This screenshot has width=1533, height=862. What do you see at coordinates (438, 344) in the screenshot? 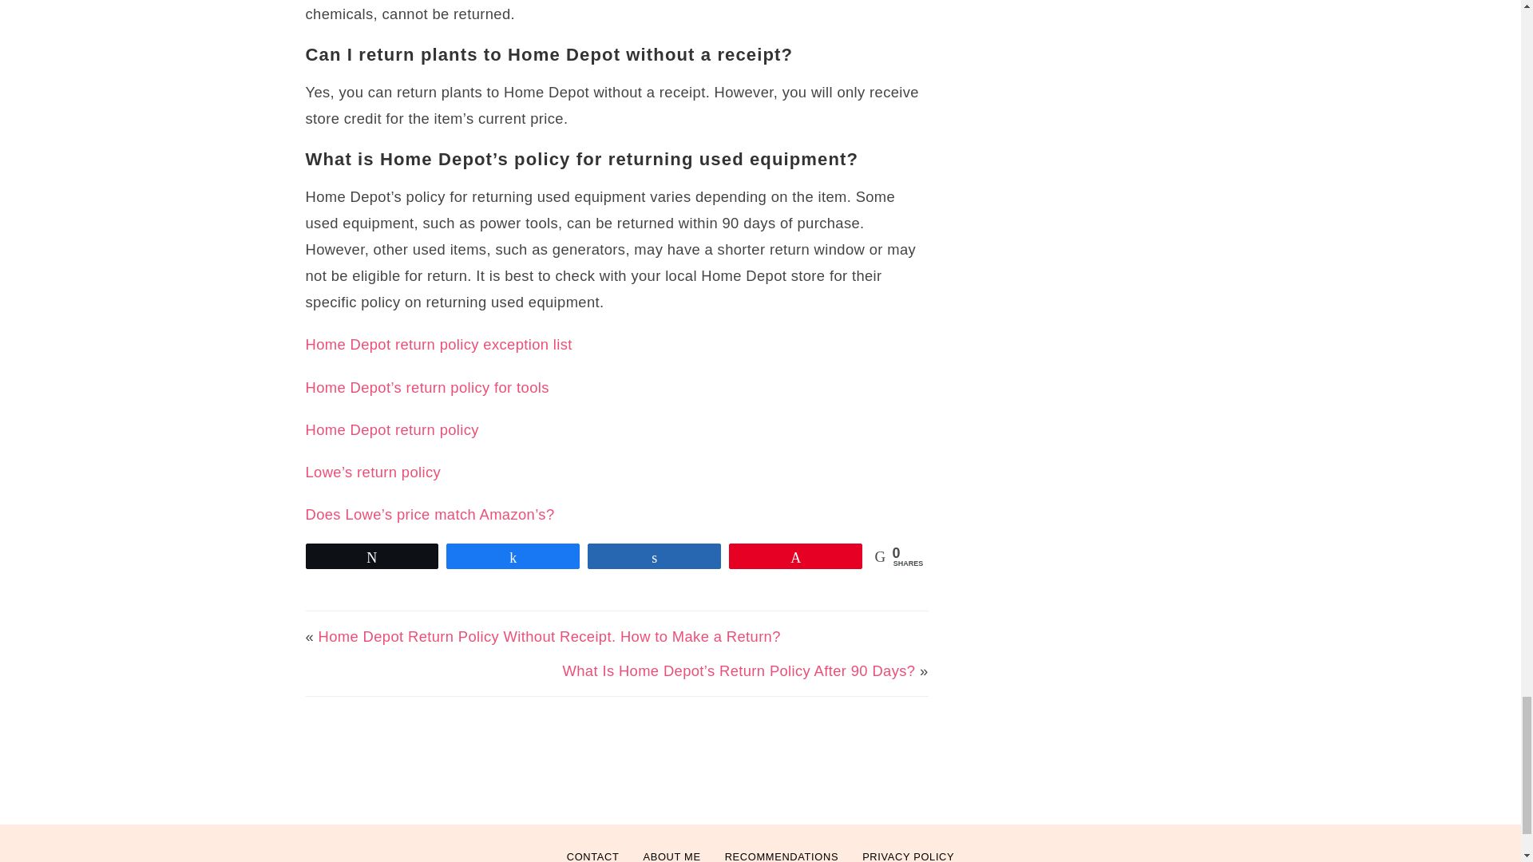
I see `Home Depot return policy exception list` at bounding box center [438, 344].